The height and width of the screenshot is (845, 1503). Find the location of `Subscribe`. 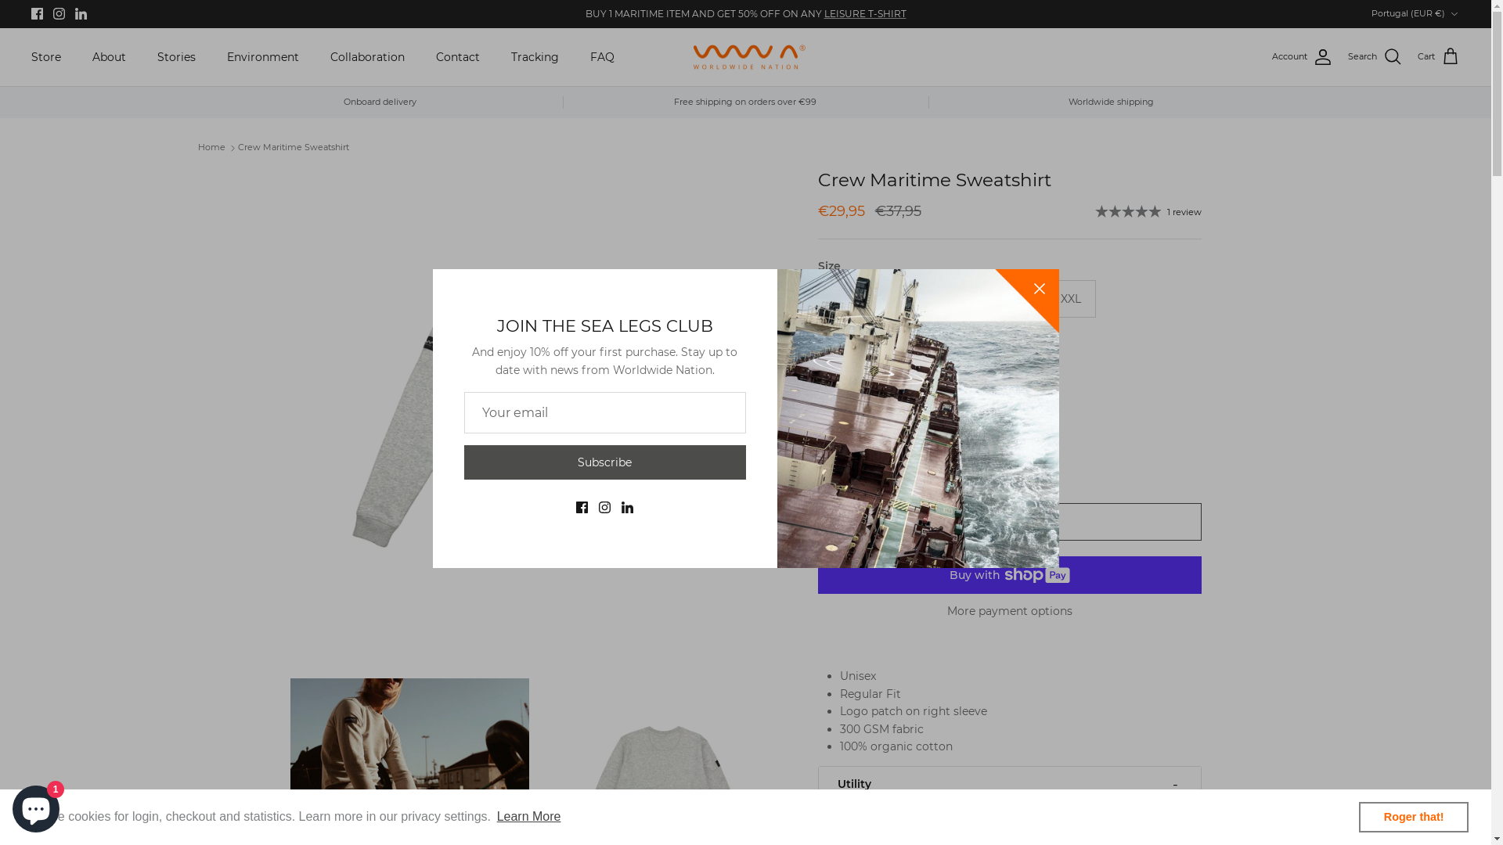

Subscribe is located at coordinates (604, 462).